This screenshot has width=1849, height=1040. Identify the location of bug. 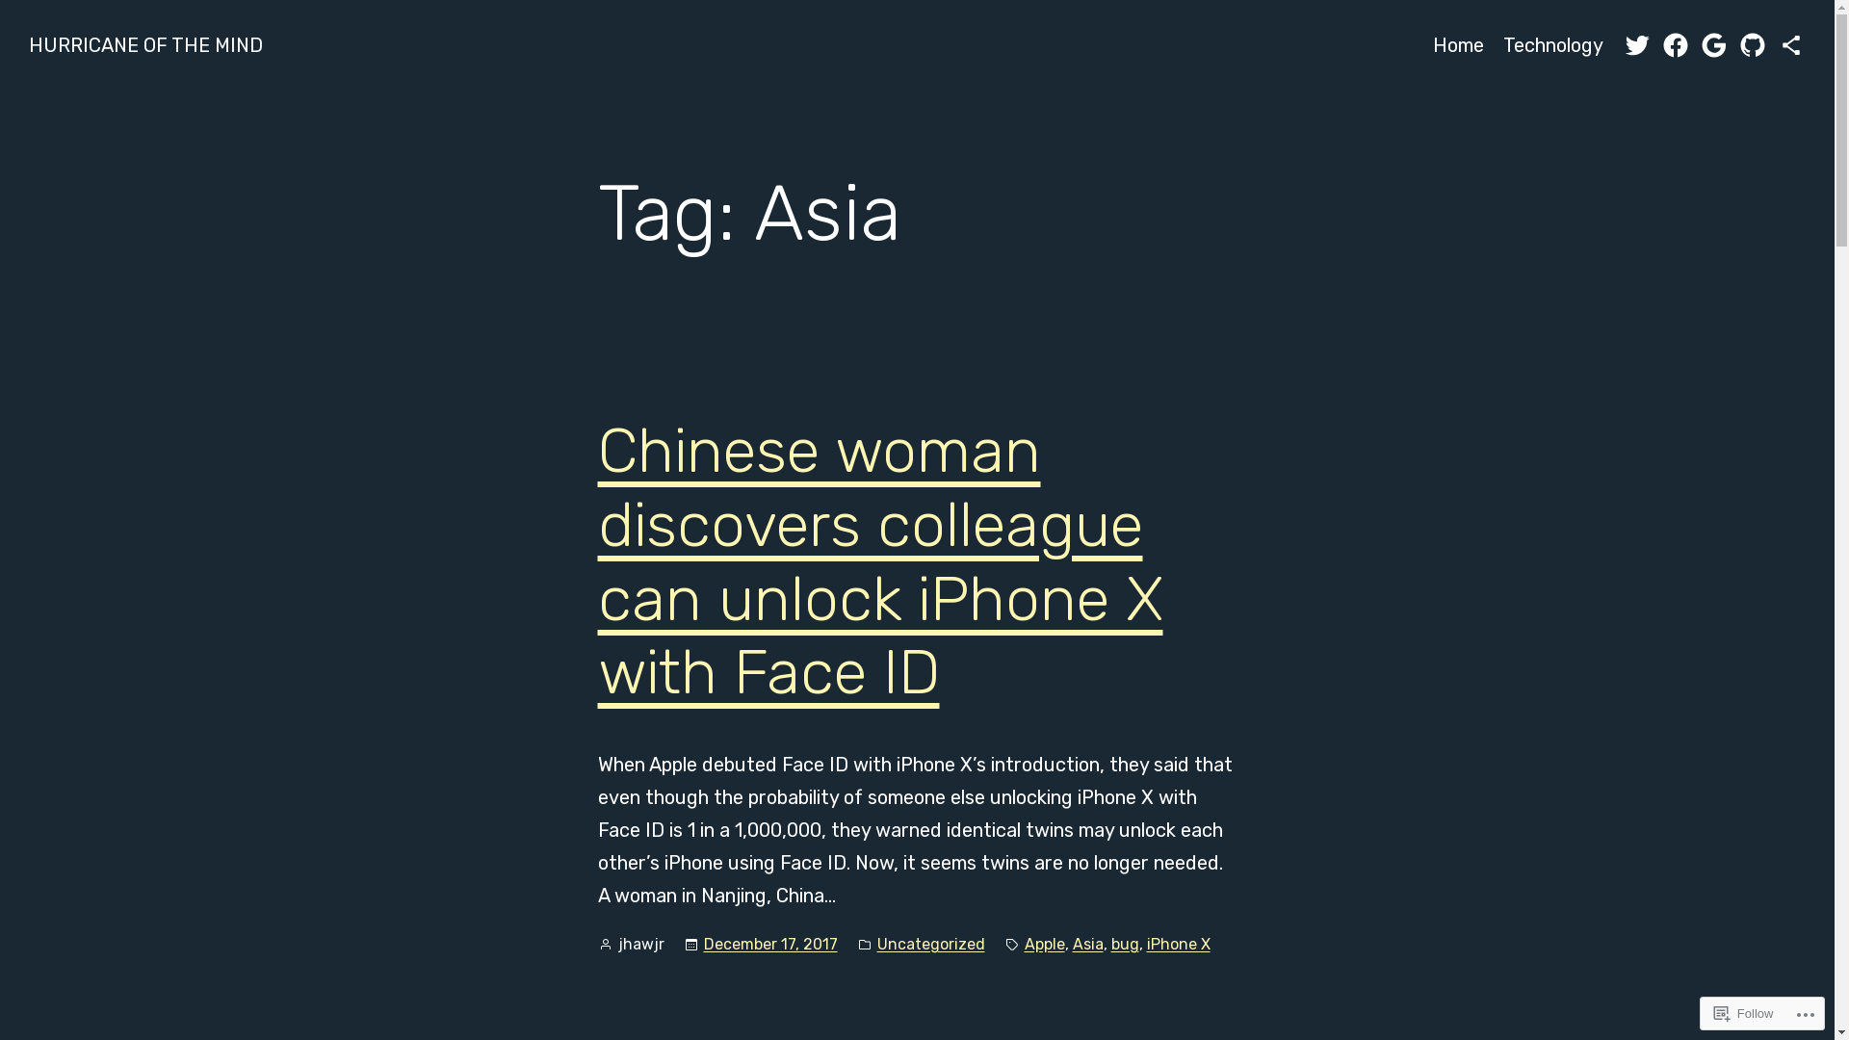
(1125, 944).